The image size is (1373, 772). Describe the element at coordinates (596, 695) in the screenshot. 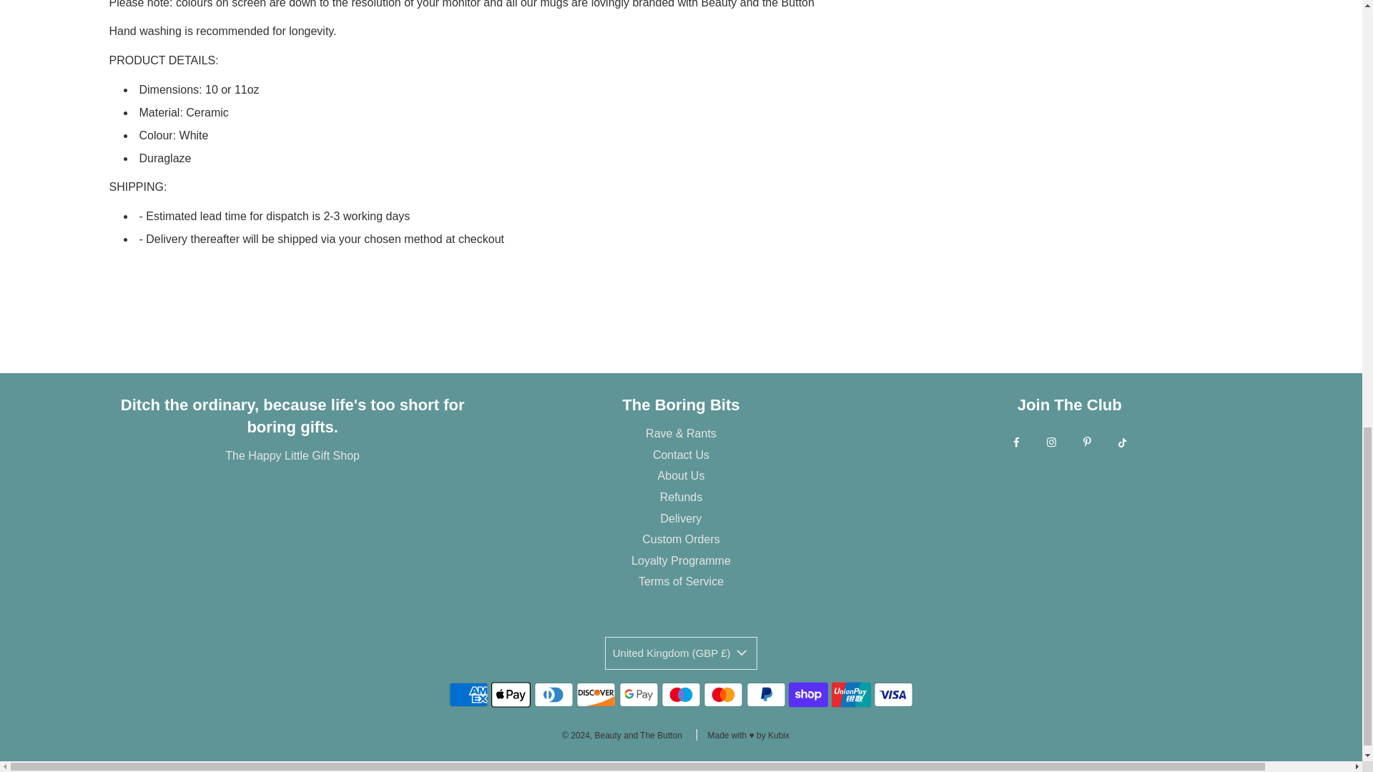

I see `Discover` at that location.